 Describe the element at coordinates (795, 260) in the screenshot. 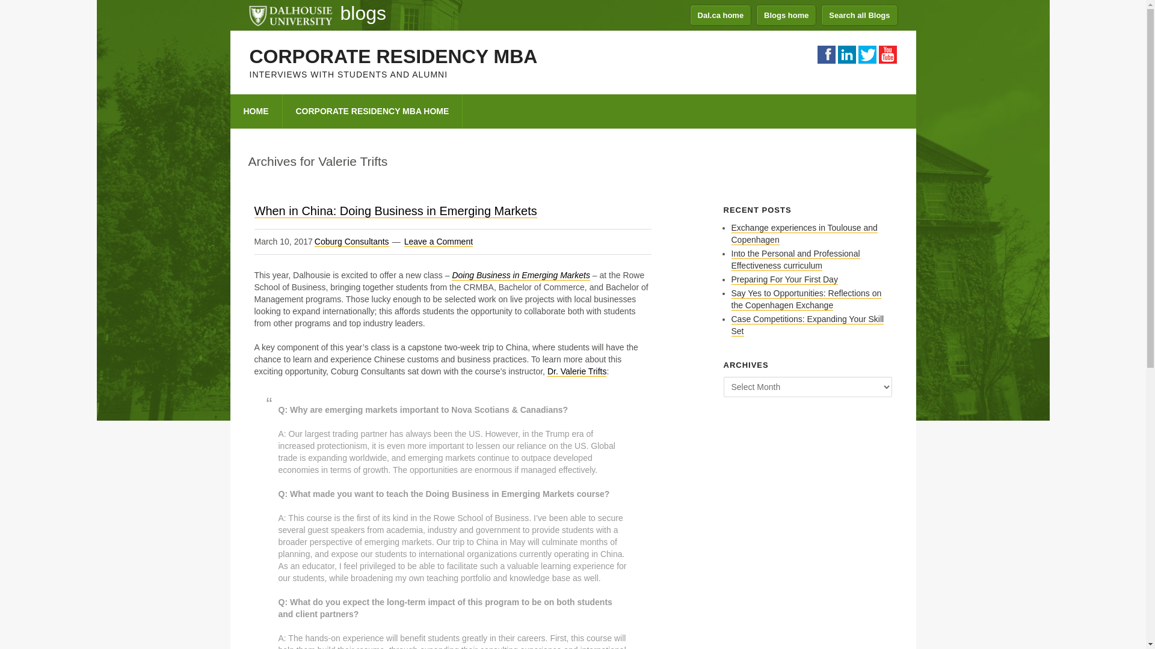

I see `Into the Personal and Professional Effectiveness curriculum` at that location.